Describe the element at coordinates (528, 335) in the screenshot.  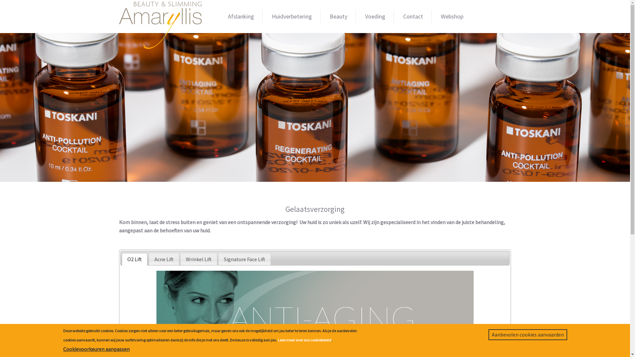
I see `Aanbevolen cookies aanvaarden` at that location.